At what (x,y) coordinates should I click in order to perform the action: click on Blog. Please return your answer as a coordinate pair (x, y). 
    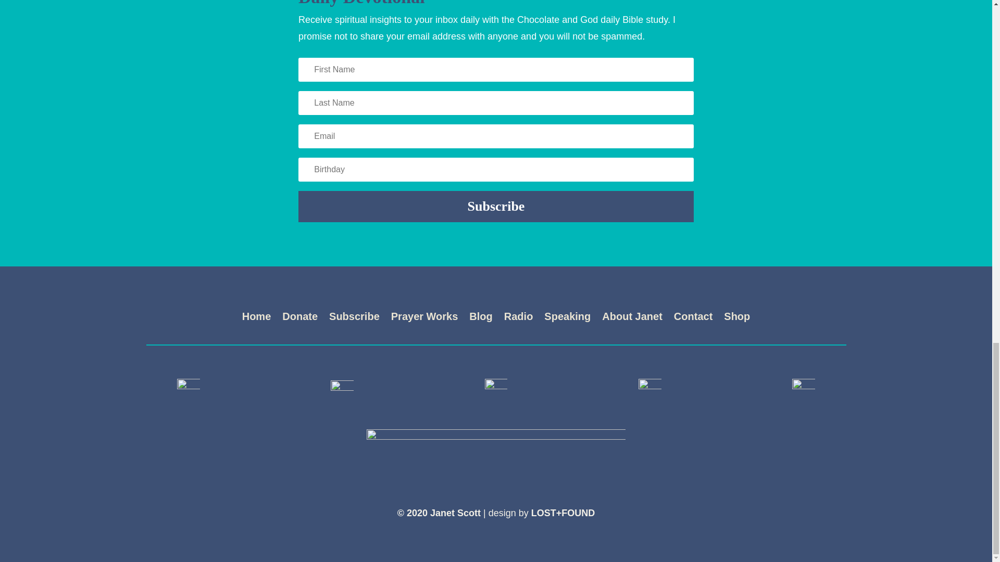
    Looking at the image, I should click on (480, 318).